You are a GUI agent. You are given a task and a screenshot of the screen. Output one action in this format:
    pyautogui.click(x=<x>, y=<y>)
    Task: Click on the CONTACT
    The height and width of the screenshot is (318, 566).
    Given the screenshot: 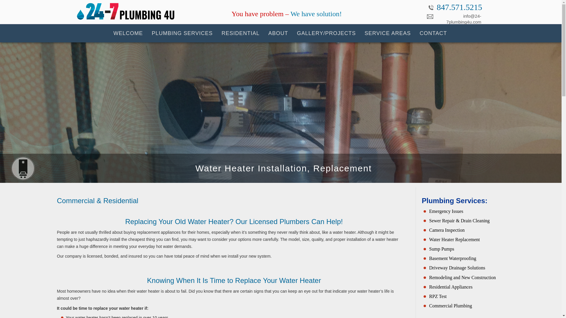 What is the action you would take?
    pyautogui.click(x=433, y=33)
    